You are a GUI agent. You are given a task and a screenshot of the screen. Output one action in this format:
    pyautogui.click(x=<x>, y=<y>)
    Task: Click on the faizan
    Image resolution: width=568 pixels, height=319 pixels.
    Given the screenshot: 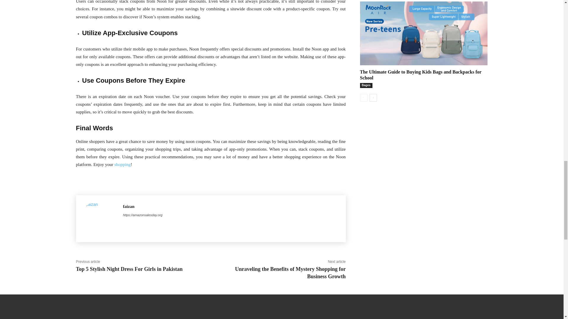 What is the action you would take?
    pyautogui.click(x=99, y=219)
    